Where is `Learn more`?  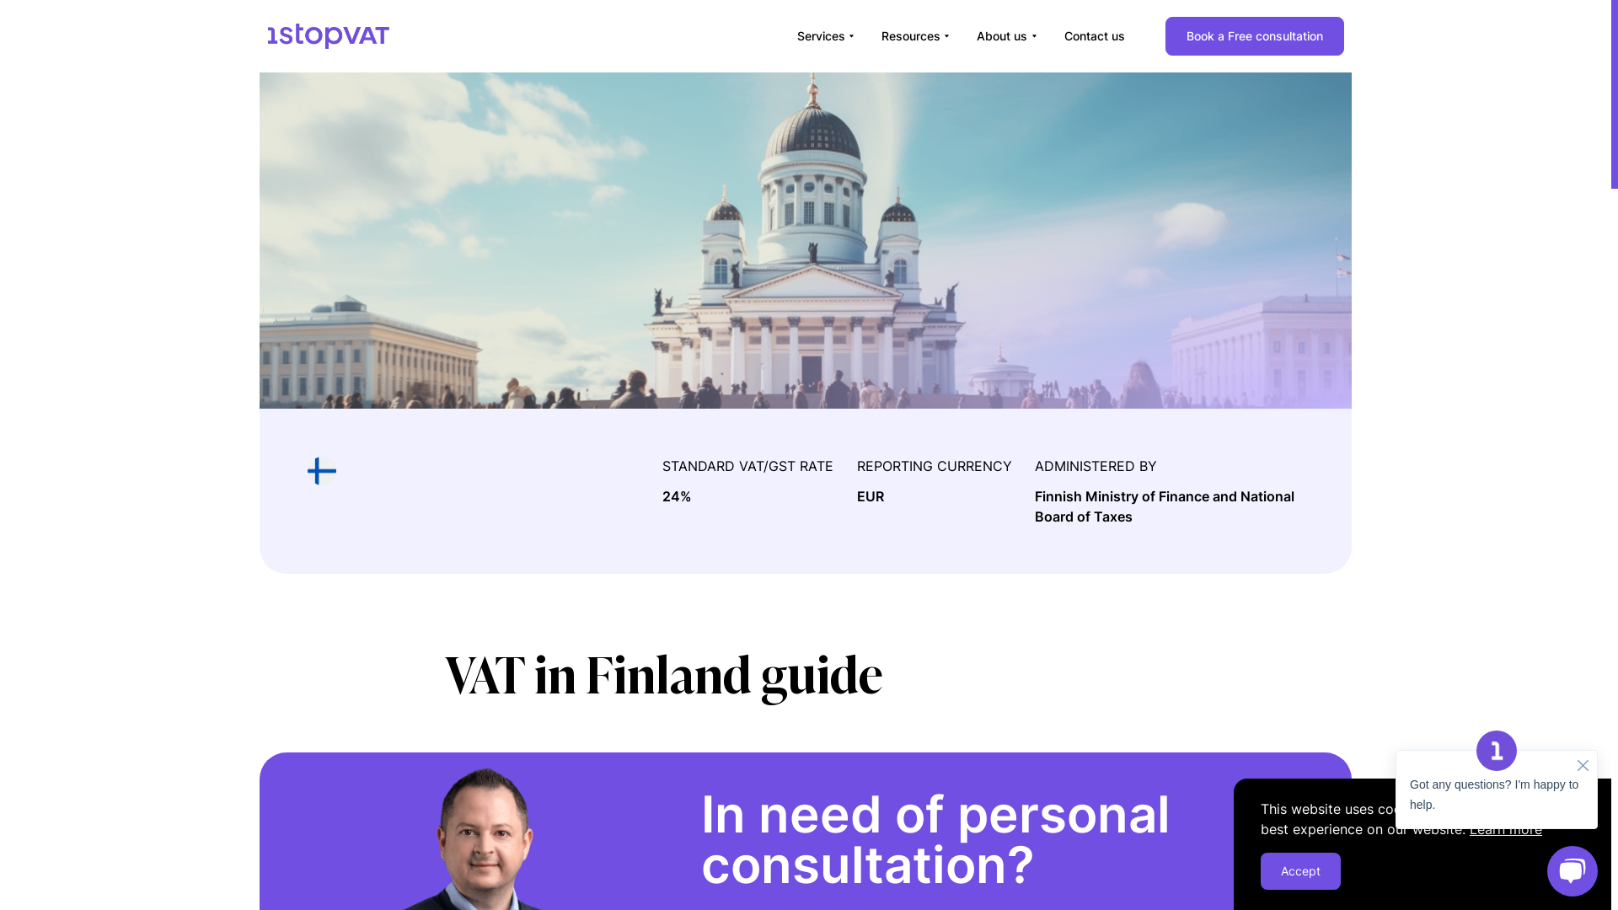
Learn more is located at coordinates (1506, 829).